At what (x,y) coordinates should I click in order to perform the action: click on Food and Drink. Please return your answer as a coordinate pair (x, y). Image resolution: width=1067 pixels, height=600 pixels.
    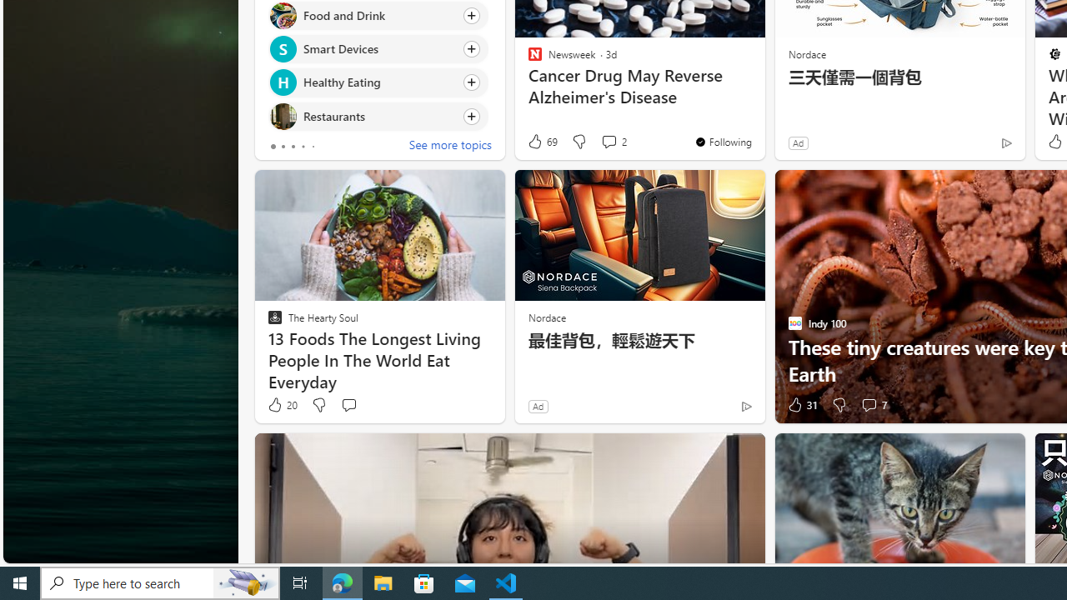
    Looking at the image, I should click on (282, 15).